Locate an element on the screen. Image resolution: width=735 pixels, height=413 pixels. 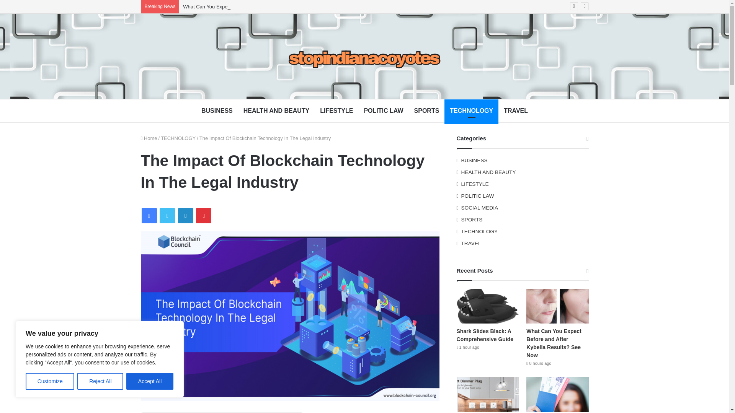
LinkedIn is located at coordinates (185, 216).